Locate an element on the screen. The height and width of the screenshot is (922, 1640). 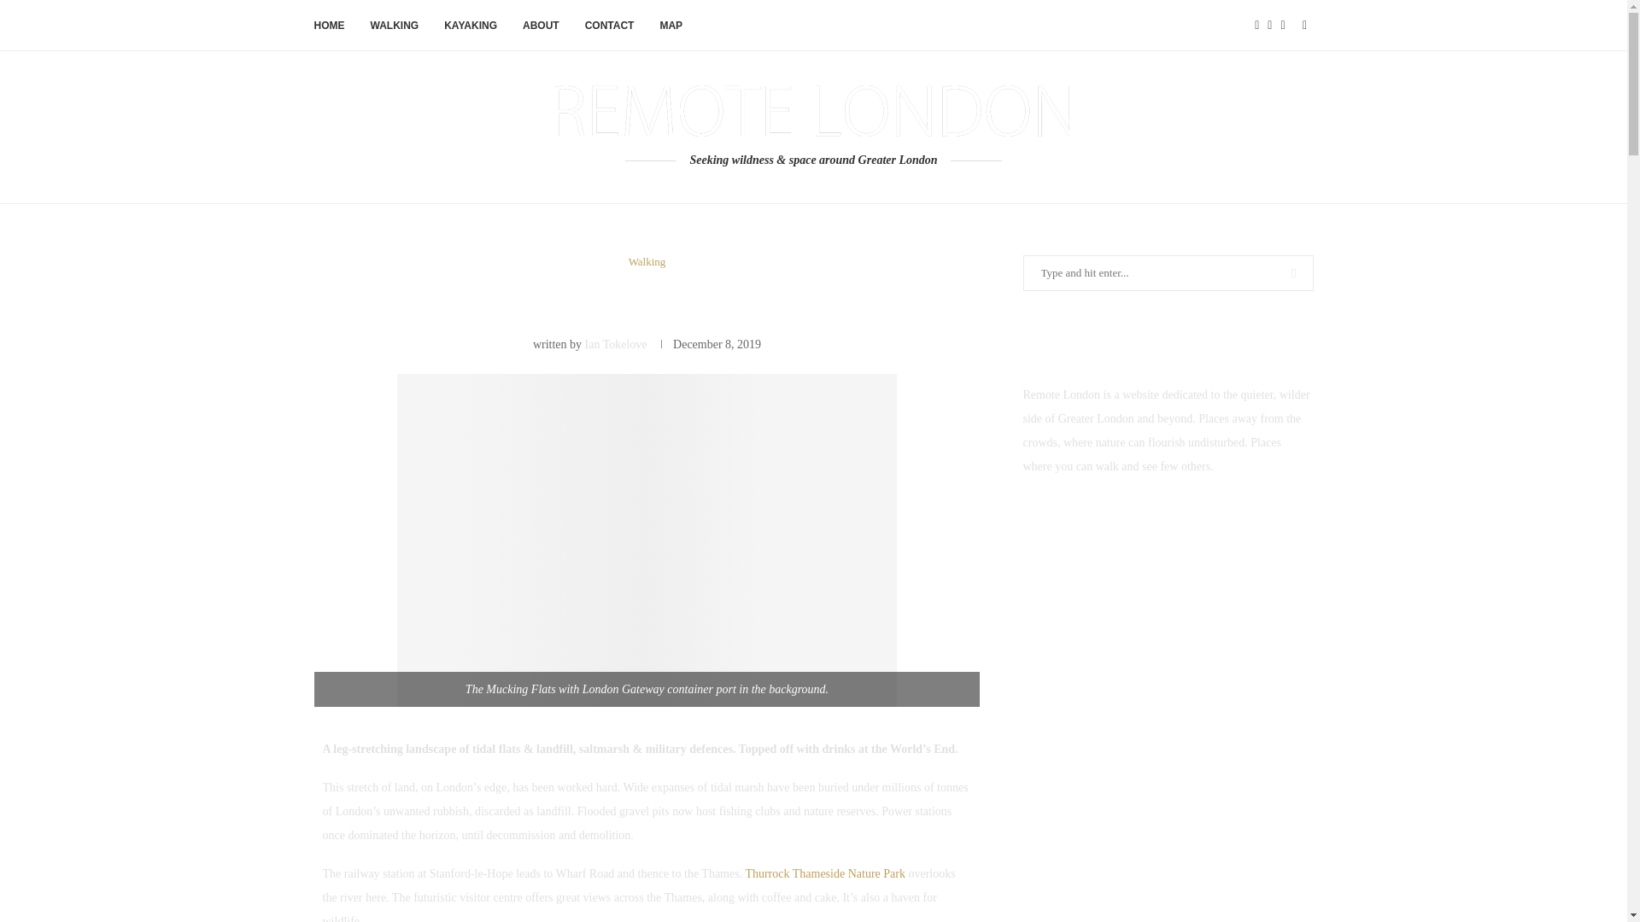
gateway-horizon-mud is located at coordinates (647, 540).